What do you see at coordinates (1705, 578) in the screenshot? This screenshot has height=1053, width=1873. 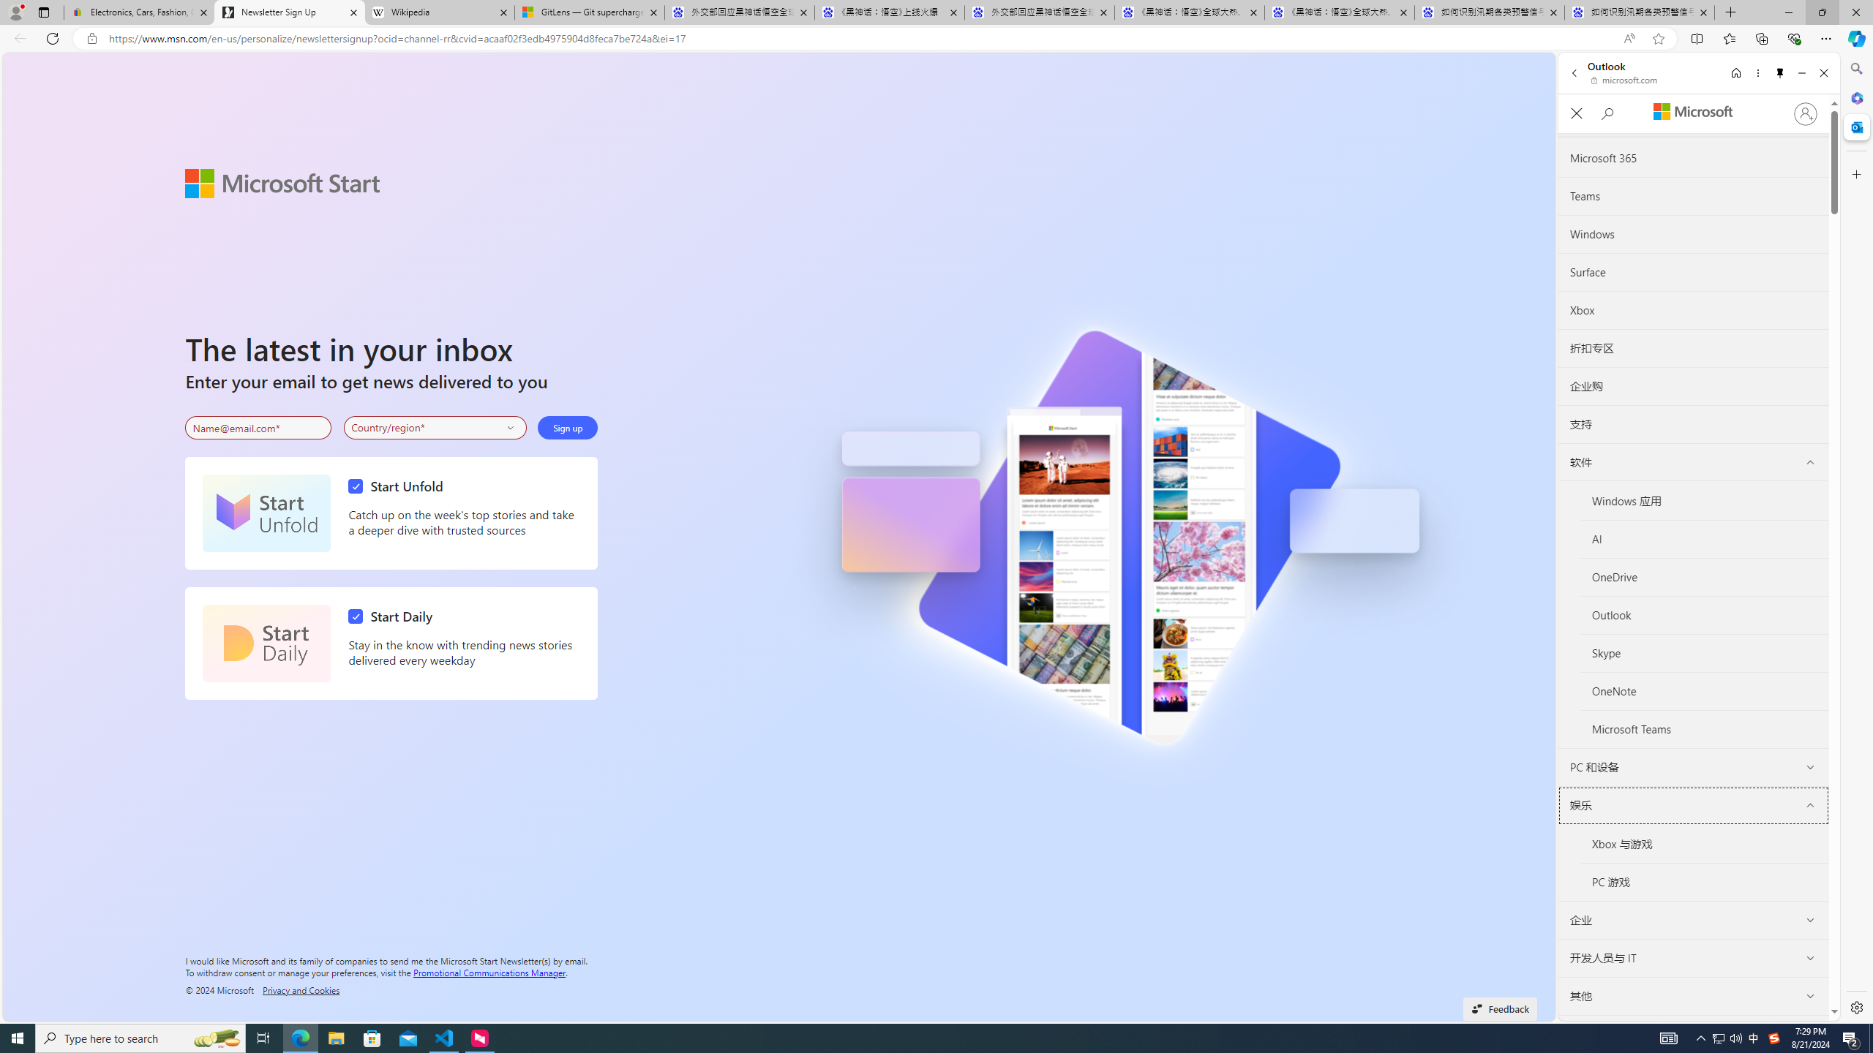 I see `OneDrive` at bounding box center [1705, 578].